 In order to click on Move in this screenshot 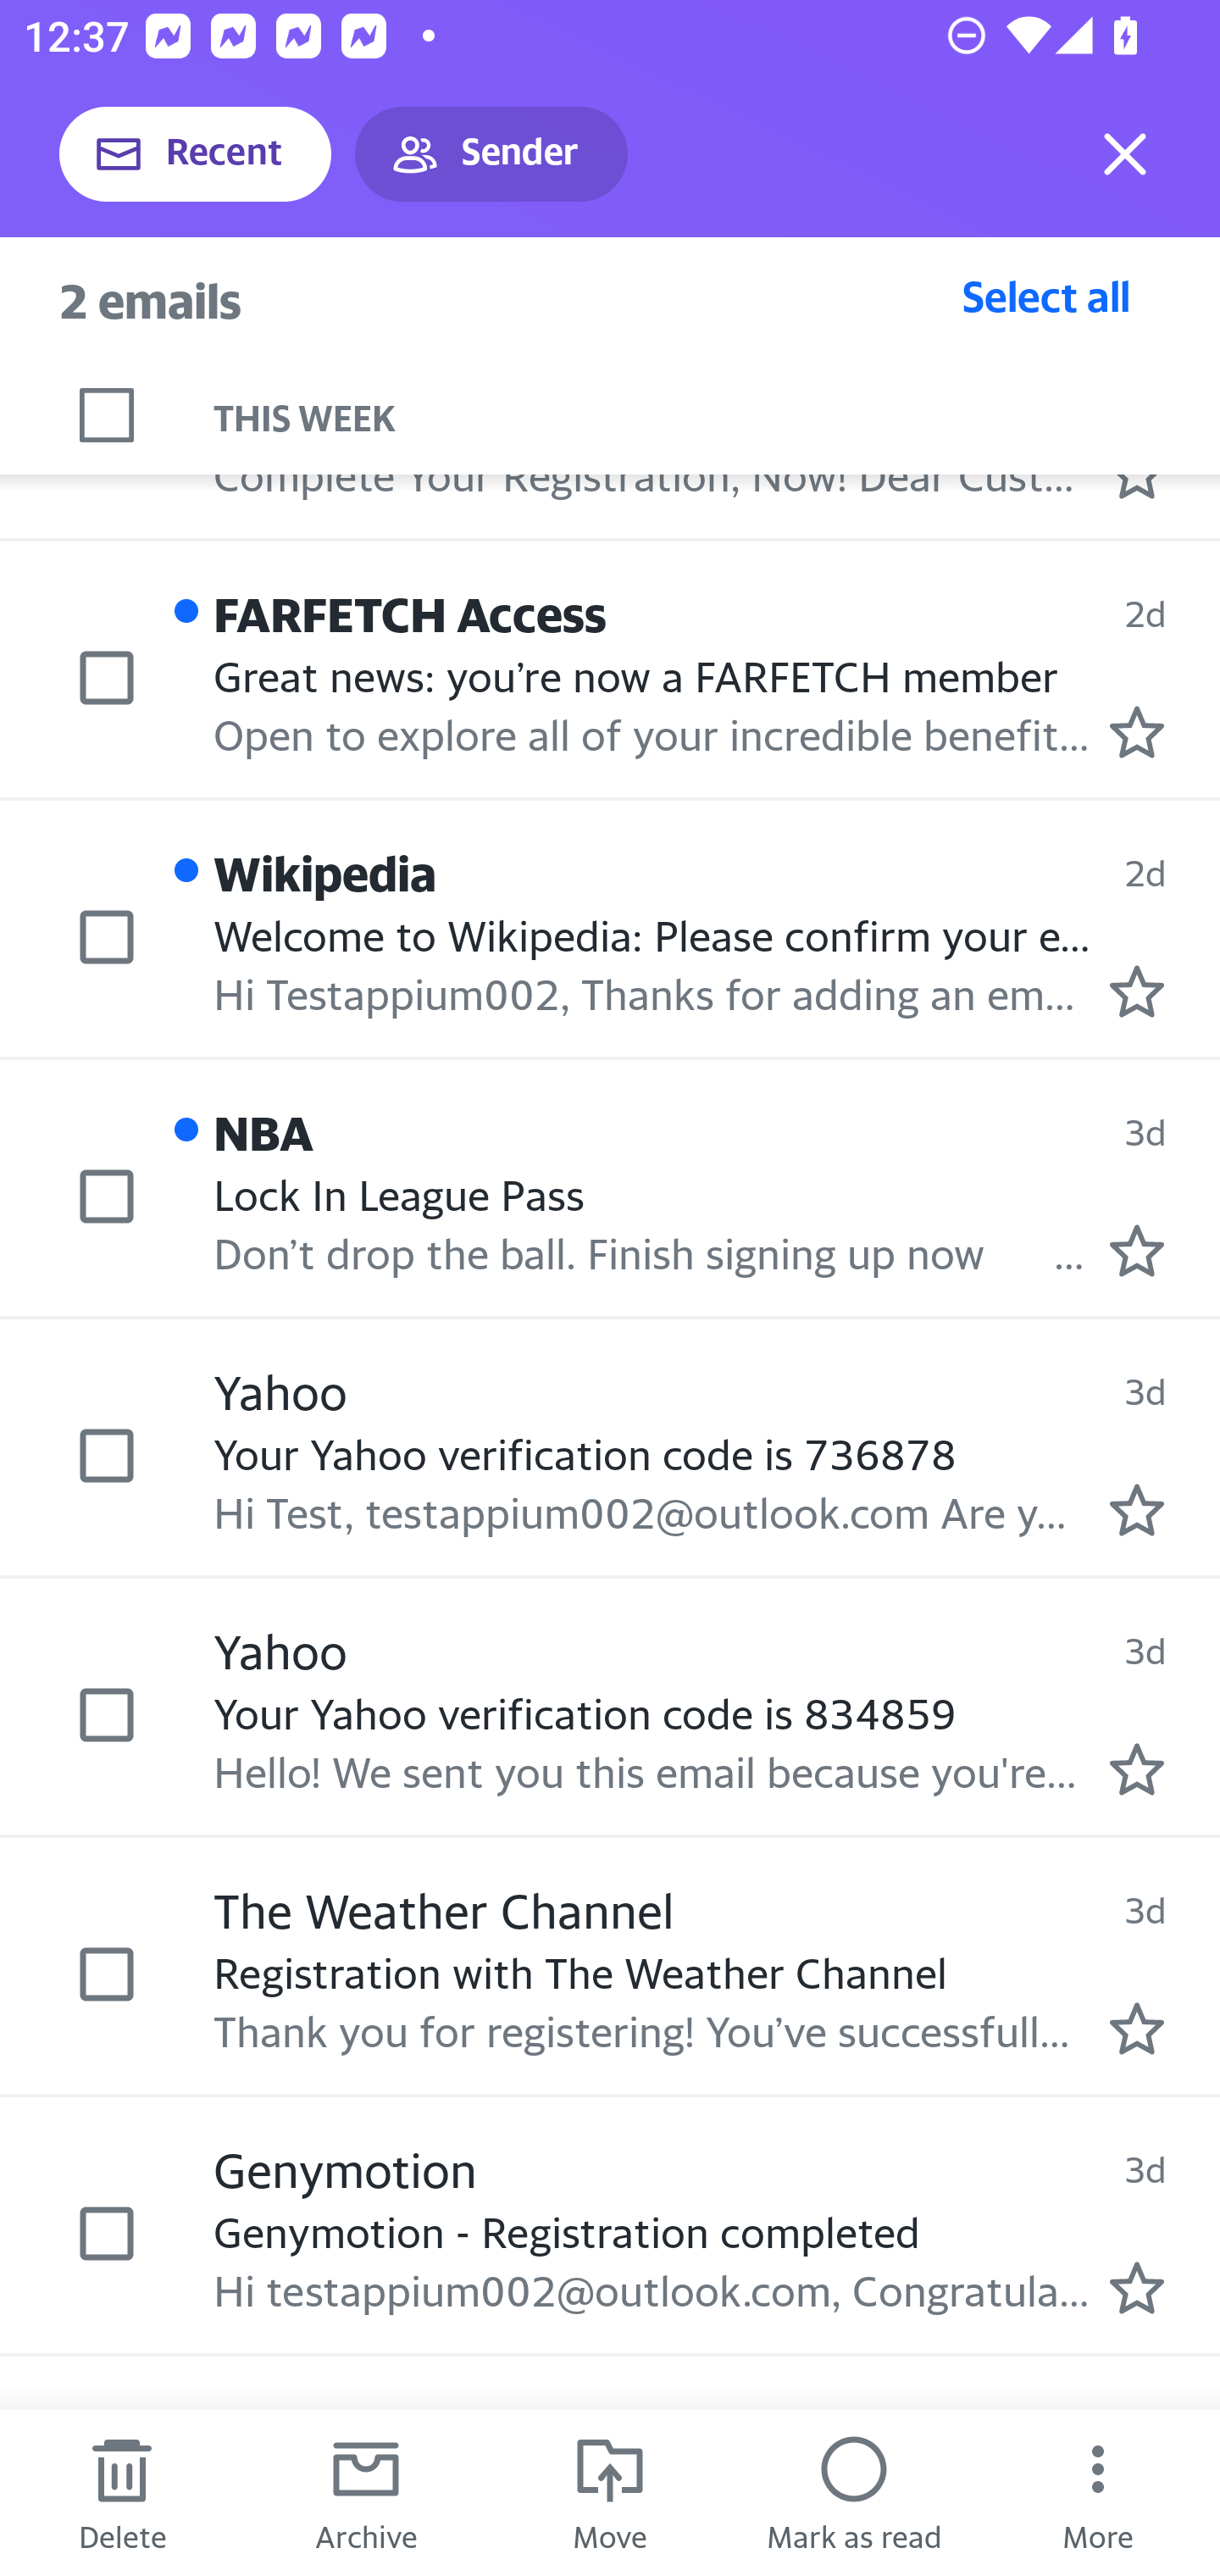, I will do `click(610, 2493)`.